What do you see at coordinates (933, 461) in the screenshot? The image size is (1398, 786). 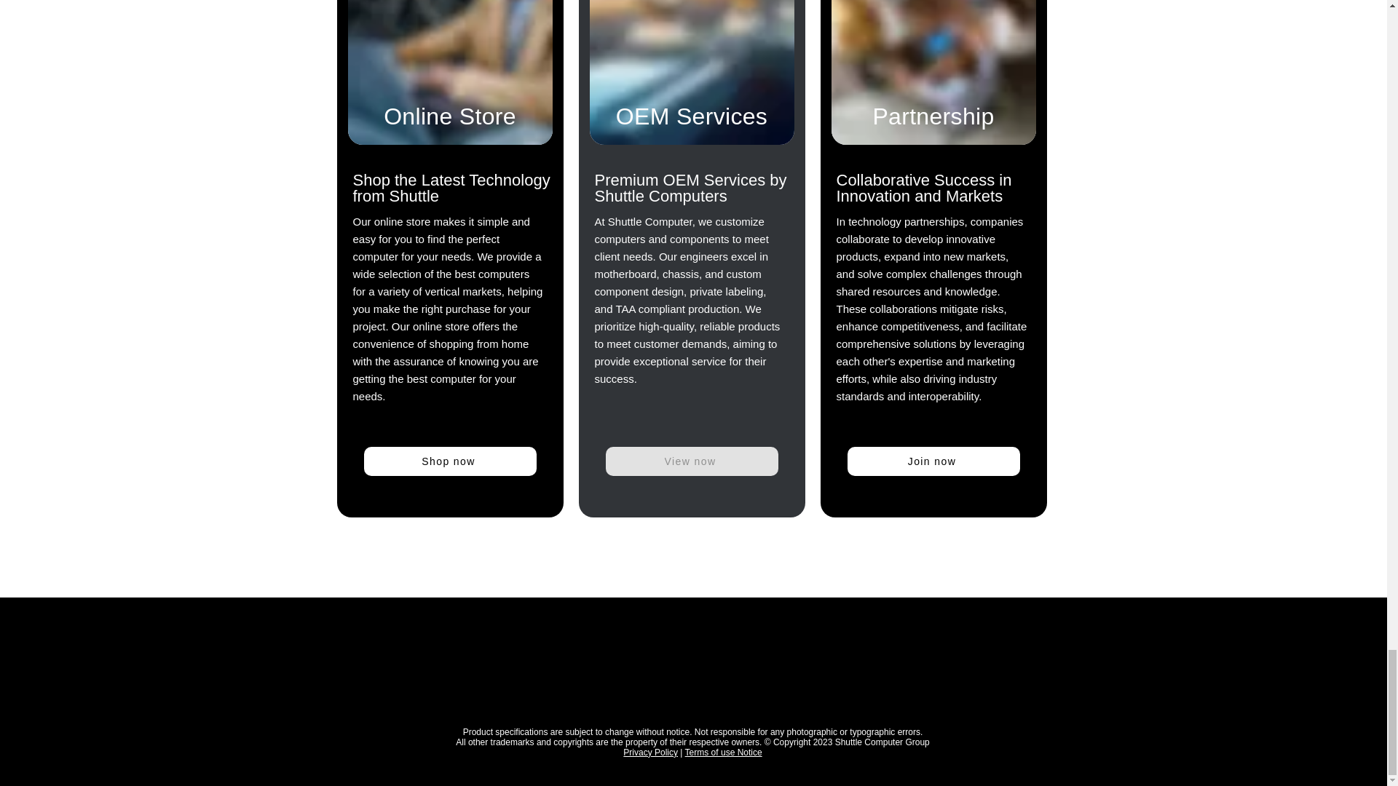 I see `Join now` at bounding box center [933, 461].